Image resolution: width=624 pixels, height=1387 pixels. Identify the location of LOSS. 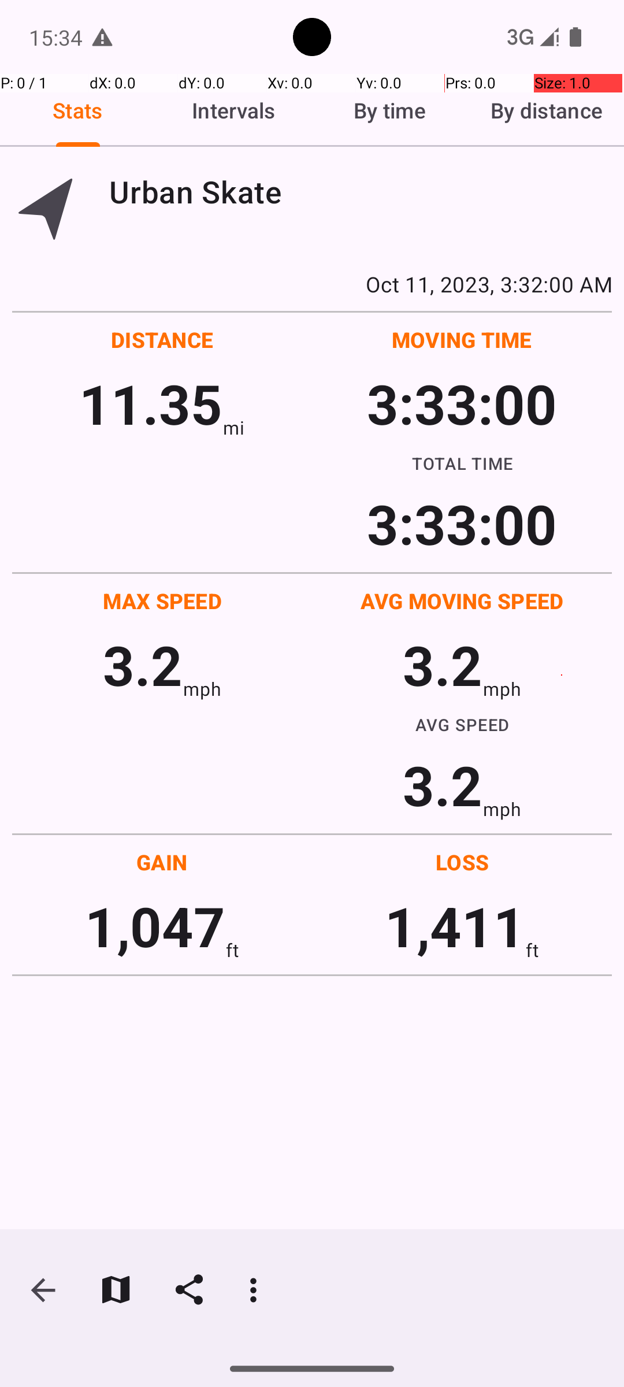
(462, 862).